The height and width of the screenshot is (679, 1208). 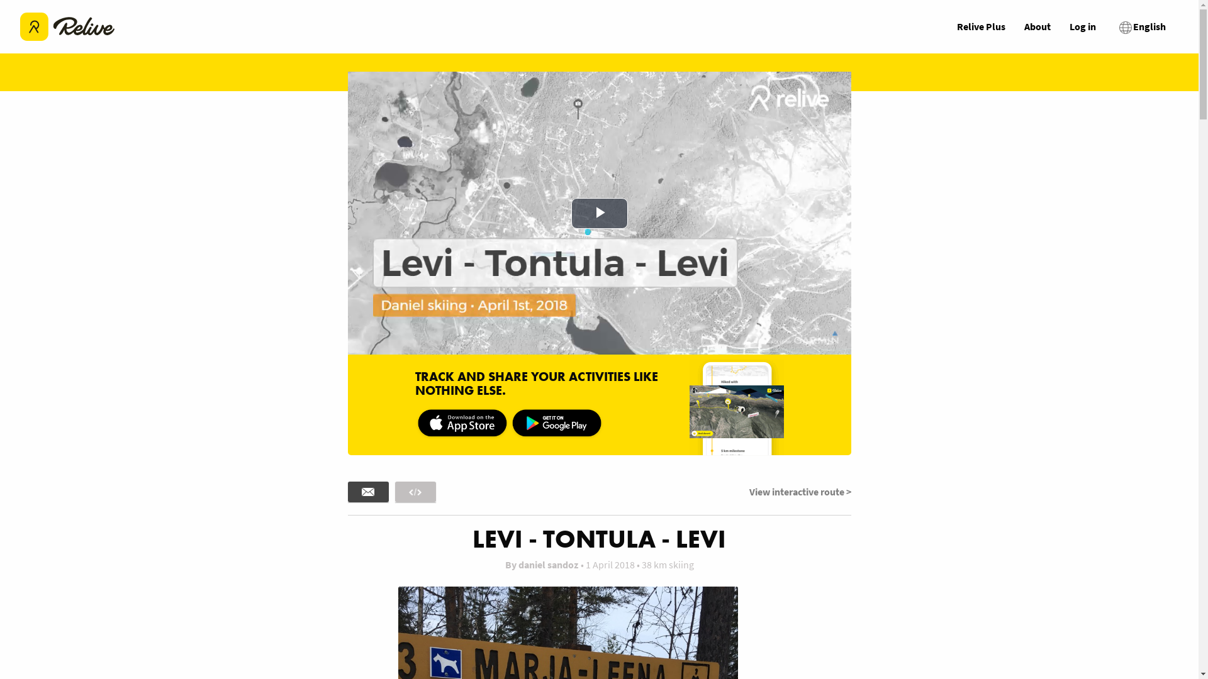 What do you see at coordinates (800, 492) in the screenshot?
I see `View interactive route >` at bounding box center [800, 492].